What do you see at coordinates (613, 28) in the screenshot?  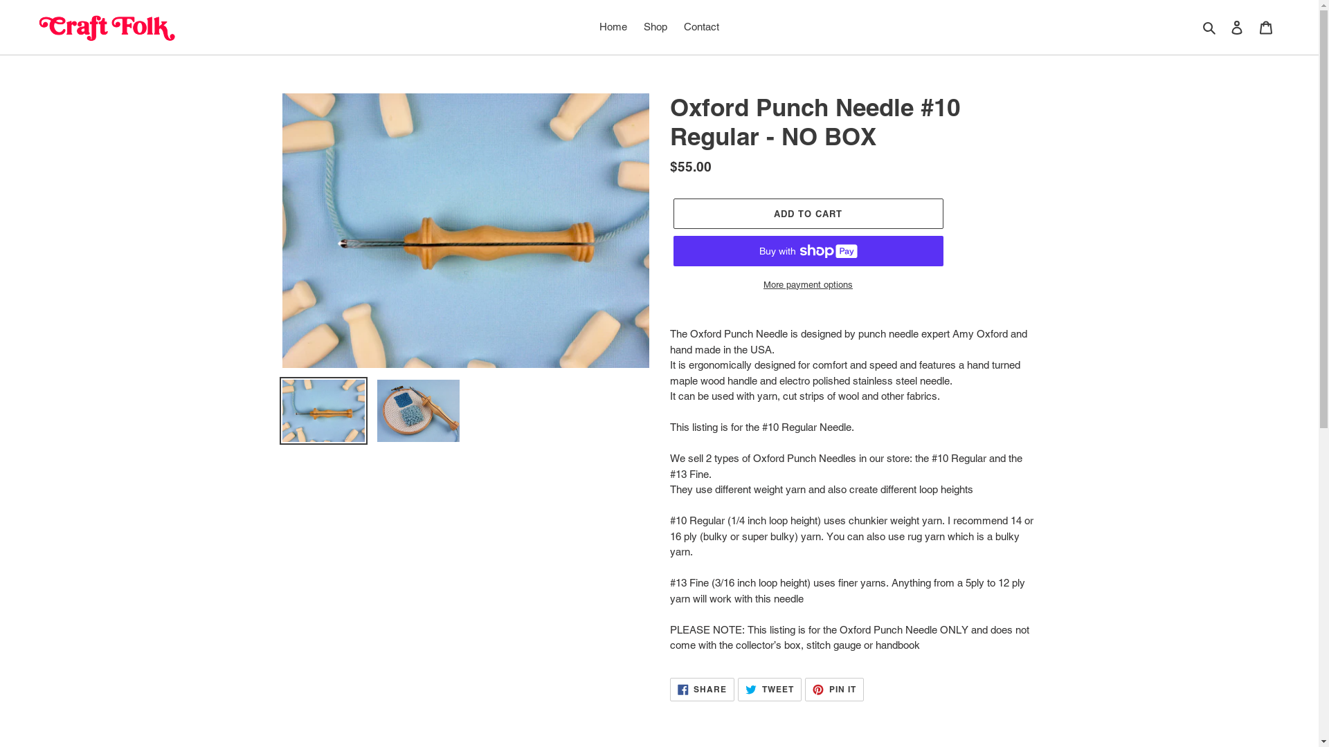 I see `Home` at bounding box center [613, 28].